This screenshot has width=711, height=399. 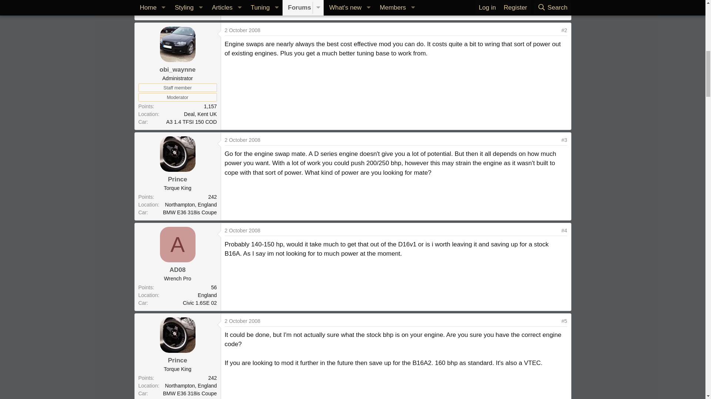 What do you see at coordinates (242, 321) in the screenshot?
I see `2 October 2008 at 14:26` at bounding box center [242, 321].